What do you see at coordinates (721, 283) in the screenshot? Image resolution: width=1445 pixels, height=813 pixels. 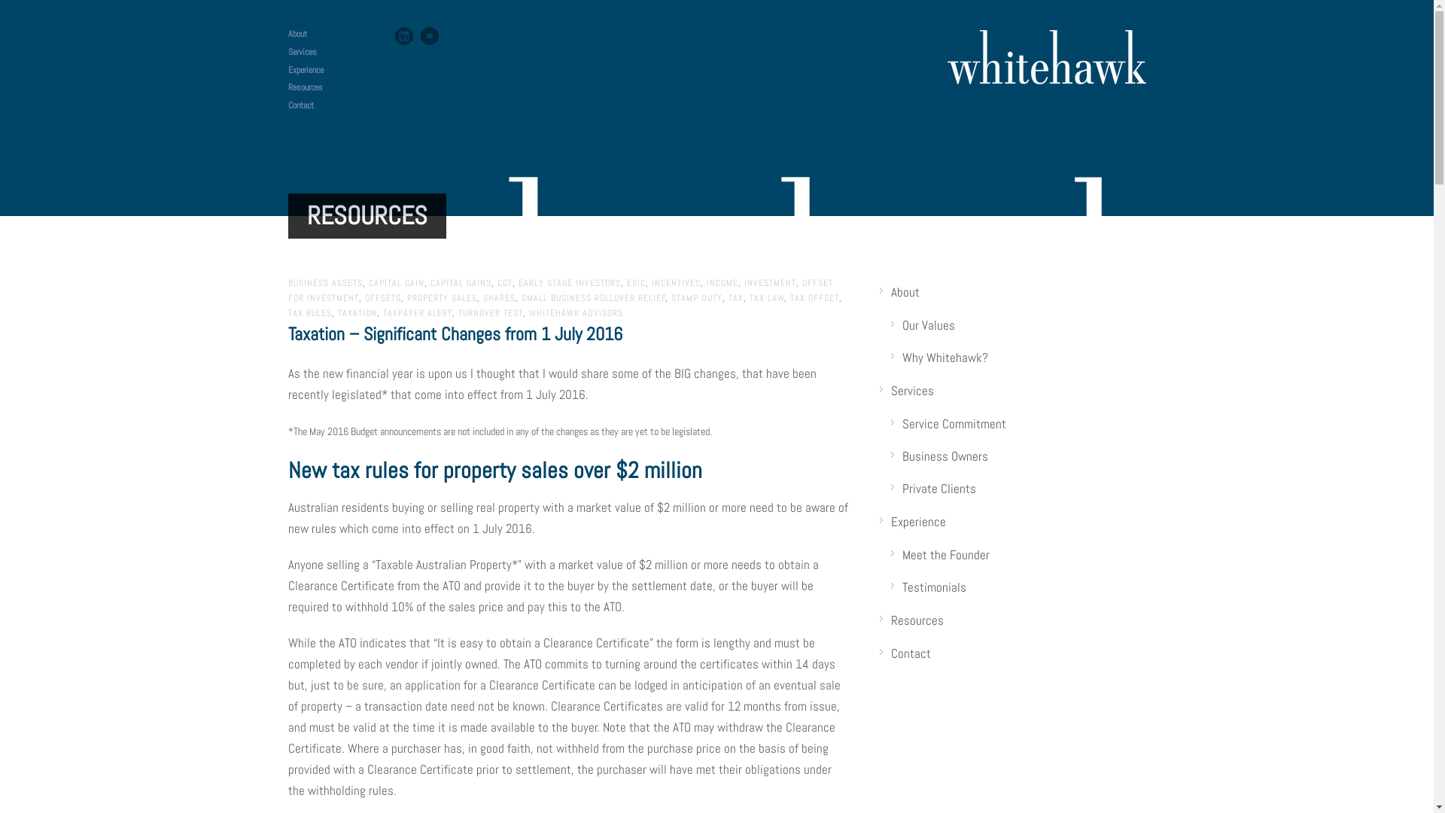 I see `INCOME` at bounding box center [721, 283].